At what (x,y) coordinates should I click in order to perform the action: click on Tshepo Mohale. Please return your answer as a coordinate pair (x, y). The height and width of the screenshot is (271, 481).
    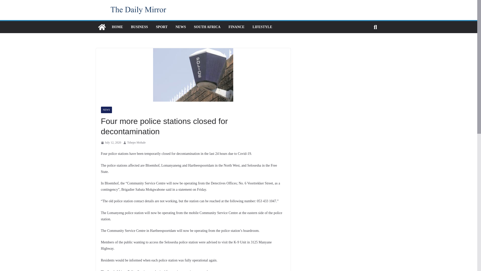
    Looking at the image, I should click on (136, 143).